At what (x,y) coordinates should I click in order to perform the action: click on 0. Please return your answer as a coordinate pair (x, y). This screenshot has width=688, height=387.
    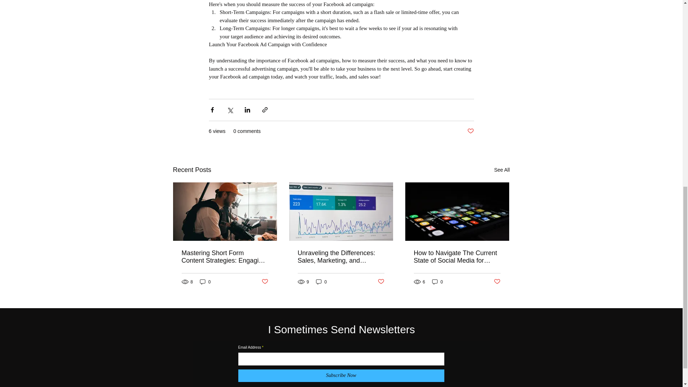
    Looking at the image, I should click on (205, 282).